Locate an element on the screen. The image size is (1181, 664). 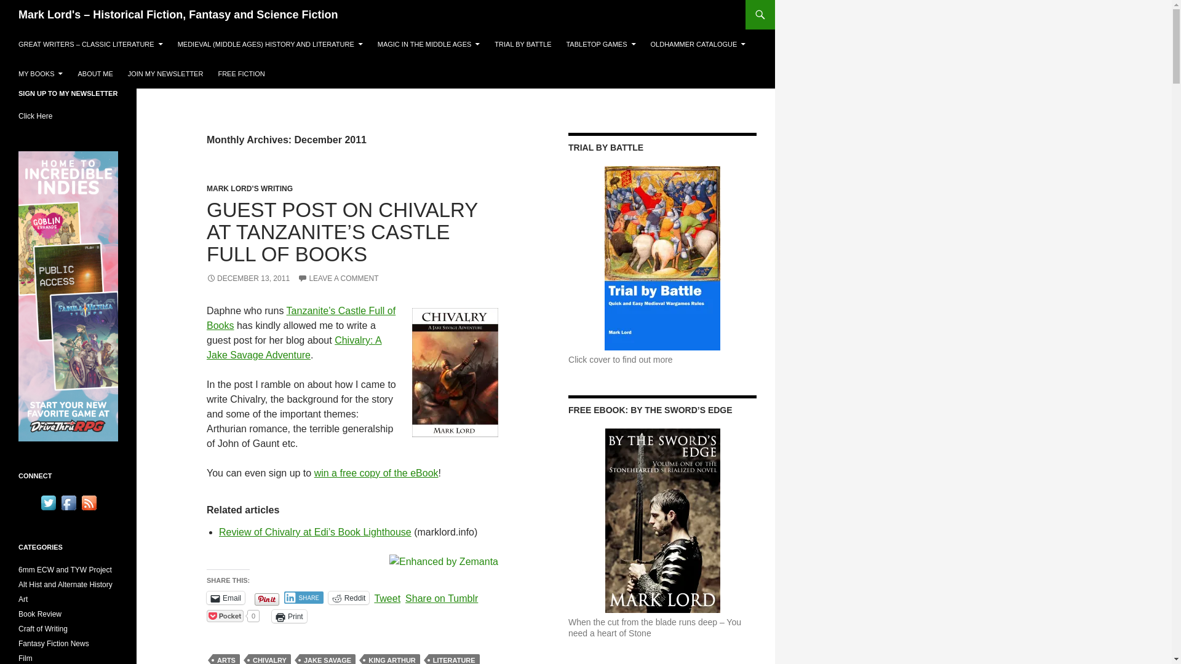
Click to email a link to a friend is located at coordinates (225, 598).